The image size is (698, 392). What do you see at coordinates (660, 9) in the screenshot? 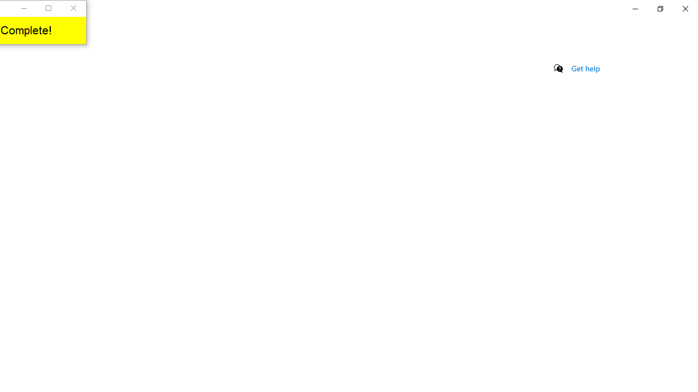
I see `Restore Settings` at bounding box center [660, 9].